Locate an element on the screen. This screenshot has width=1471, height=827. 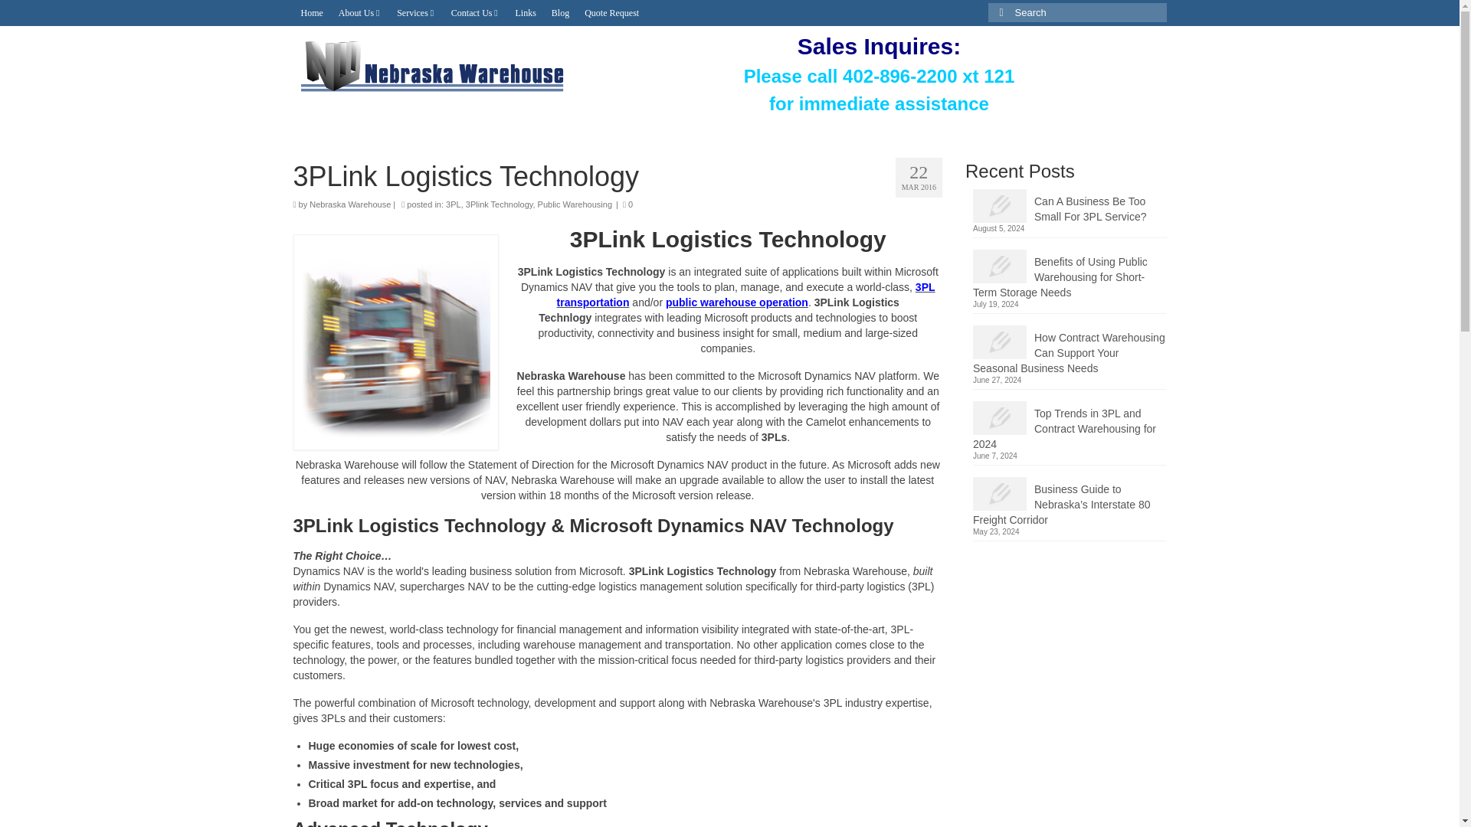
Blog is located at coordinates (560, 12).